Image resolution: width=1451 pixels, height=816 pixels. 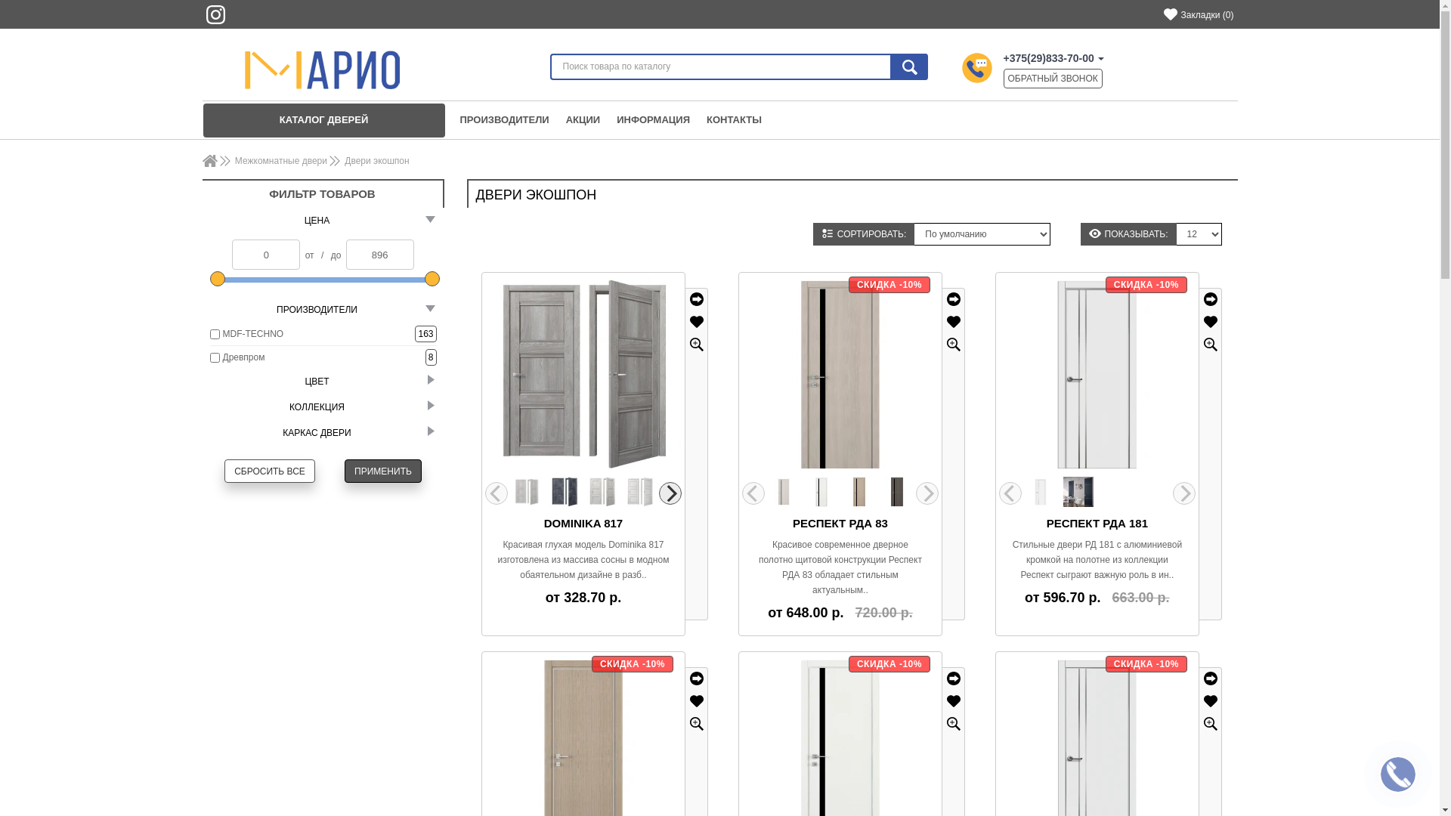 What do you see at coordinates (583, 375) in the screenshot?
I see `Dominika 817` at bounding box center [583, 375].